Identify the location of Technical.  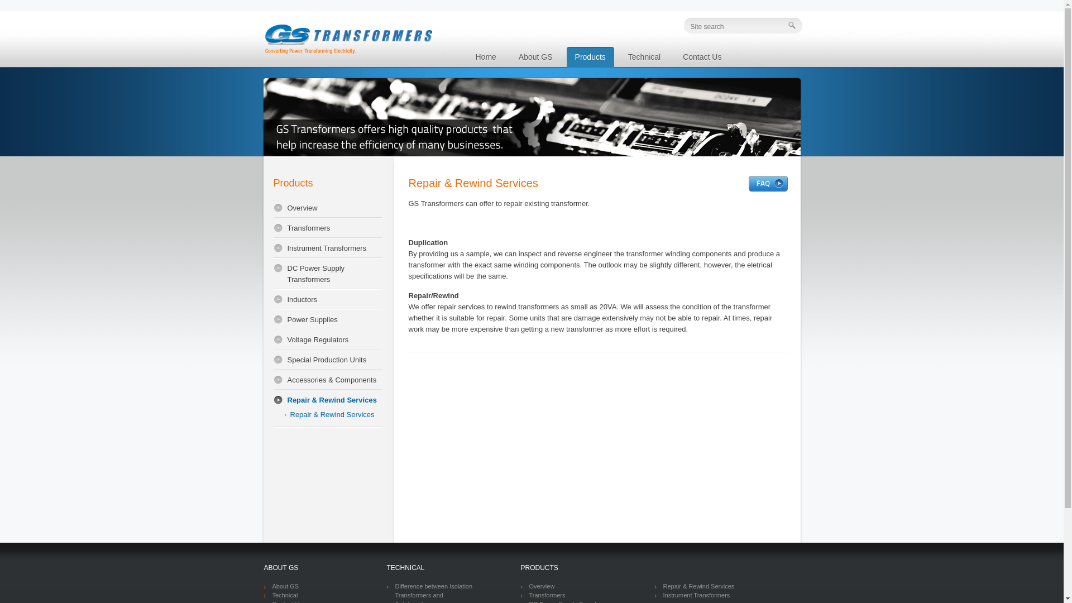
(644, 57).